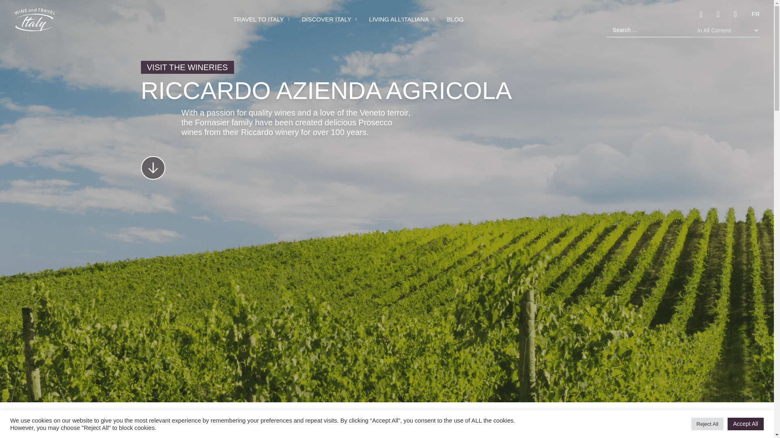 The height and width of the screenshot is (438, 780). I want to click on DISCOVER ITALY, so click(329, 19).